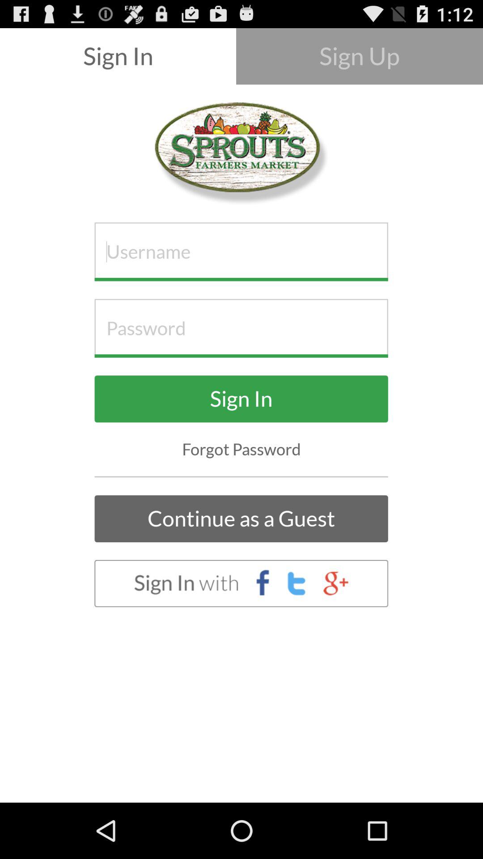 The image size is (483, 859). Describe the element at coordinates (360, 56) in the screenshot. I see `tap icon to the right of sign in` at that location.